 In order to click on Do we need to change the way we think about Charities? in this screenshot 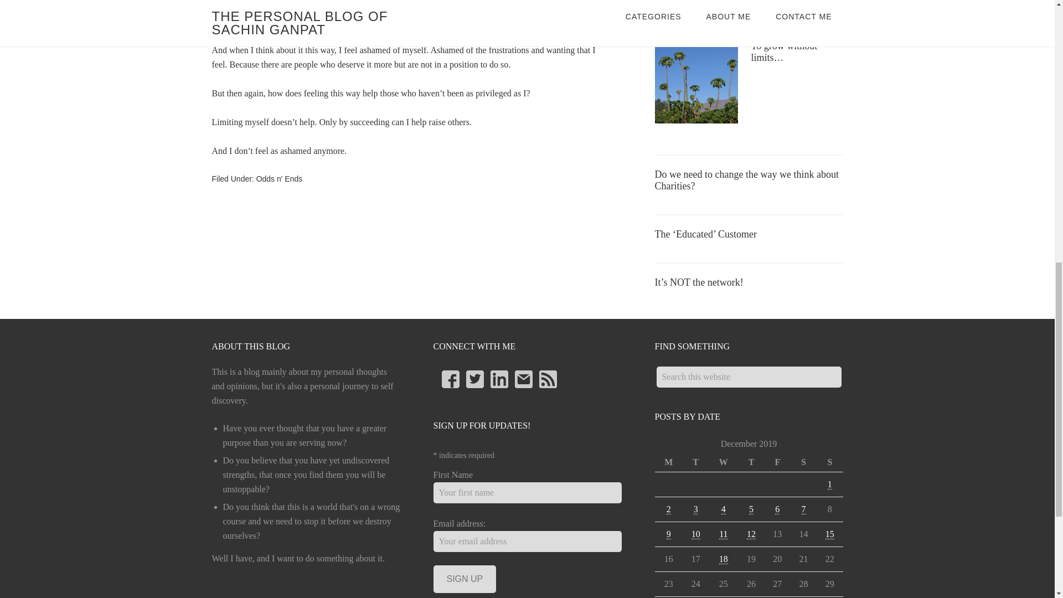, I will do `click(746, 180)`.